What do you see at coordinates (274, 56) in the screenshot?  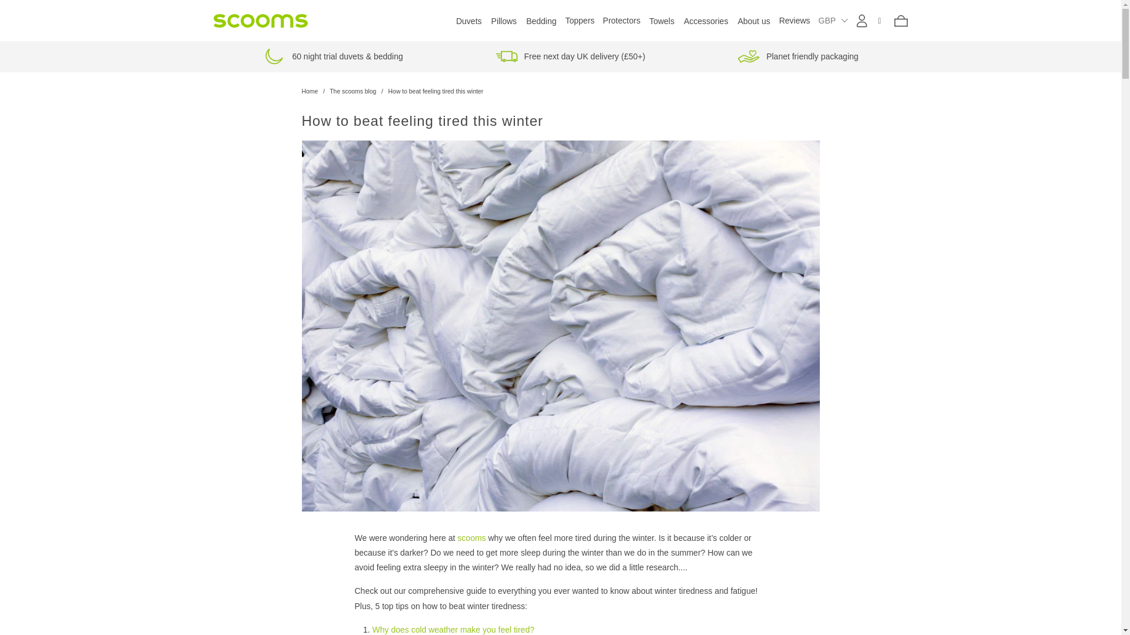 I see `60 night trial` at bounding box center [274, 56].